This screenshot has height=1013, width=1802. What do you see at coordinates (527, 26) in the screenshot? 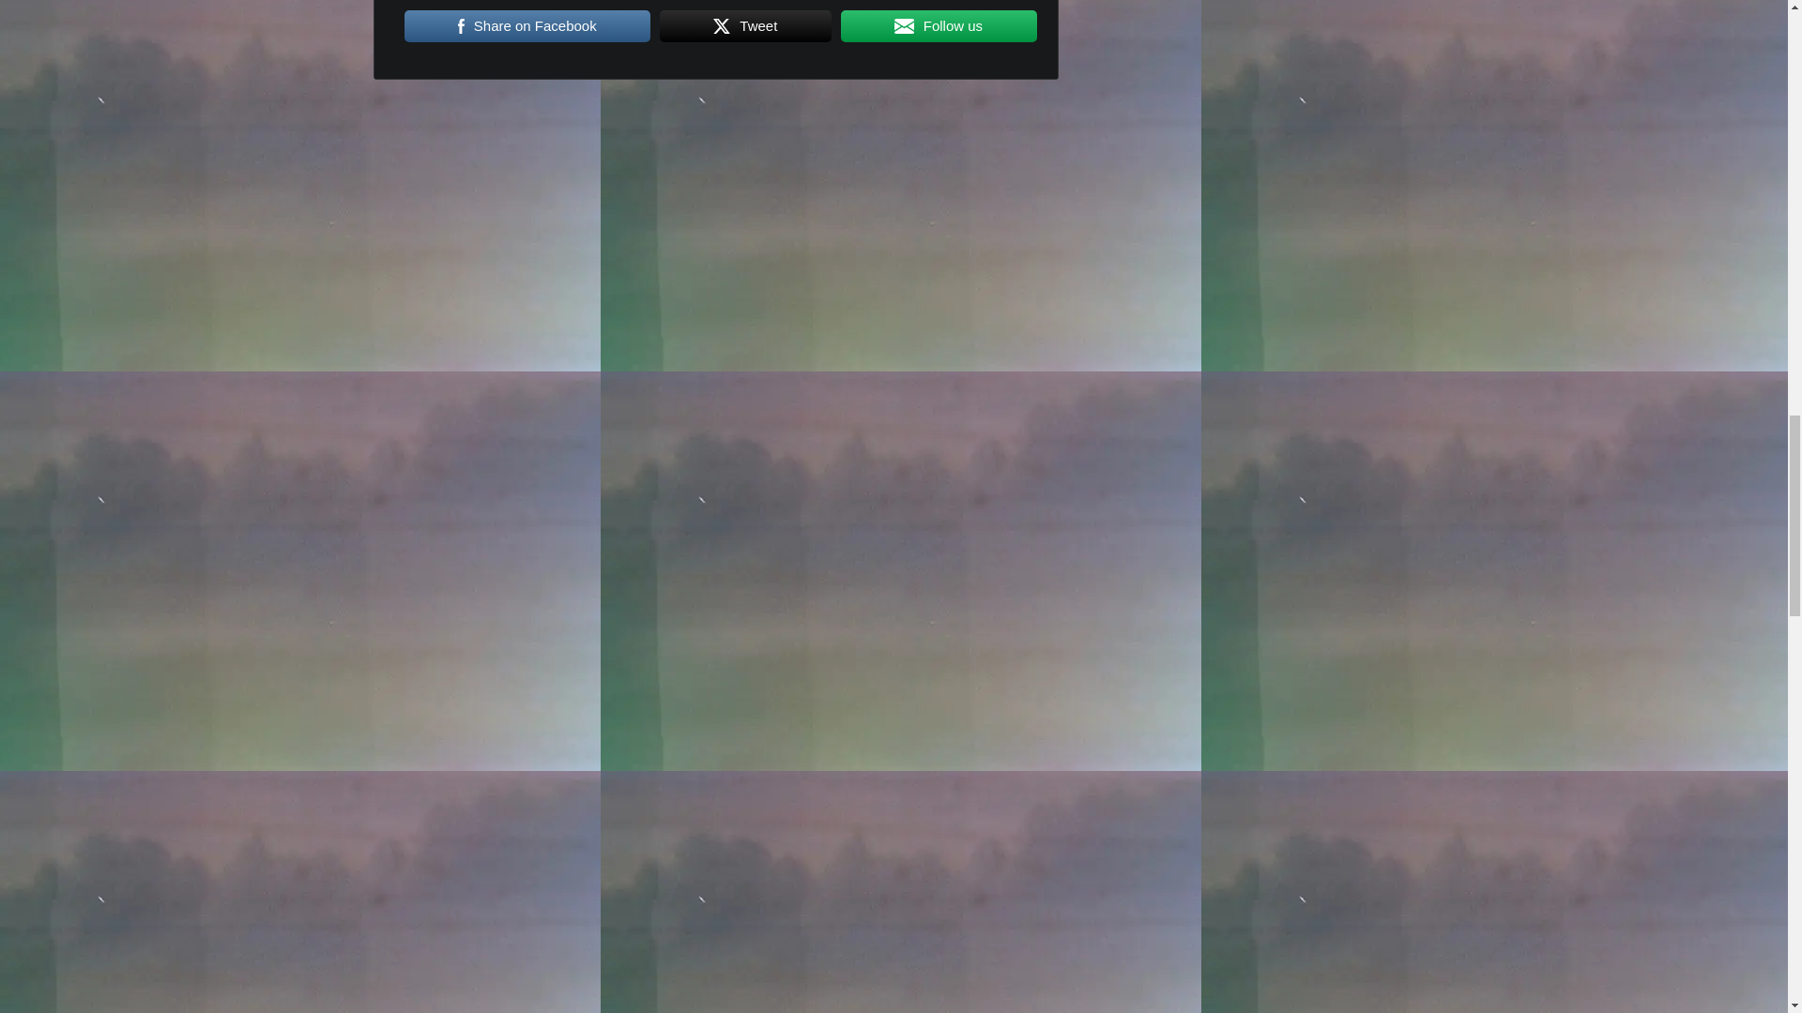
I see `Share on Facebook` at bounding box center [527, 26].